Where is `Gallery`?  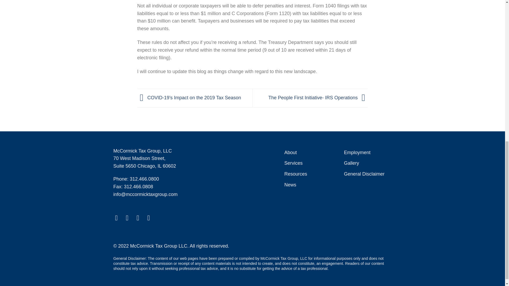
Gallery is located at coordinates (351, 163).